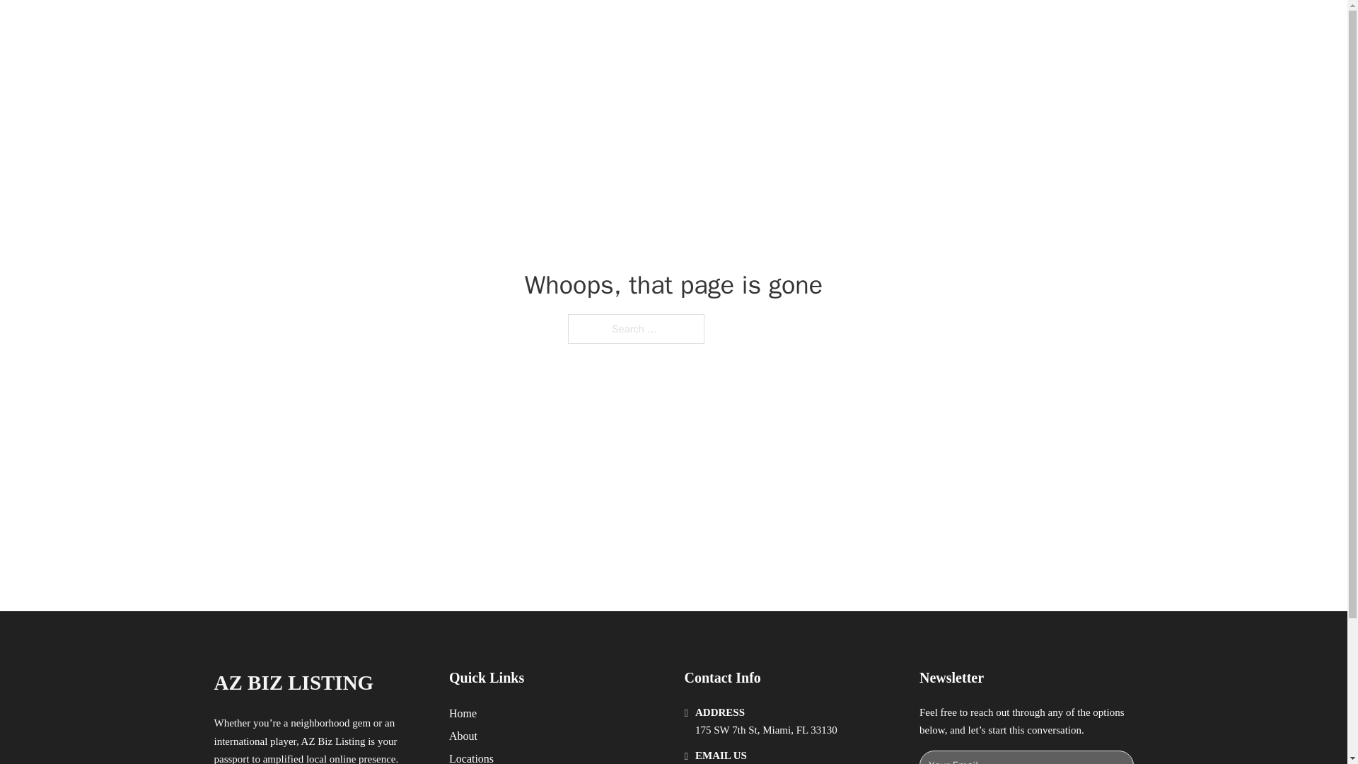 The image size is (1358, 764). I want to click on AZ BIZ LISTING, so click(293, 683).